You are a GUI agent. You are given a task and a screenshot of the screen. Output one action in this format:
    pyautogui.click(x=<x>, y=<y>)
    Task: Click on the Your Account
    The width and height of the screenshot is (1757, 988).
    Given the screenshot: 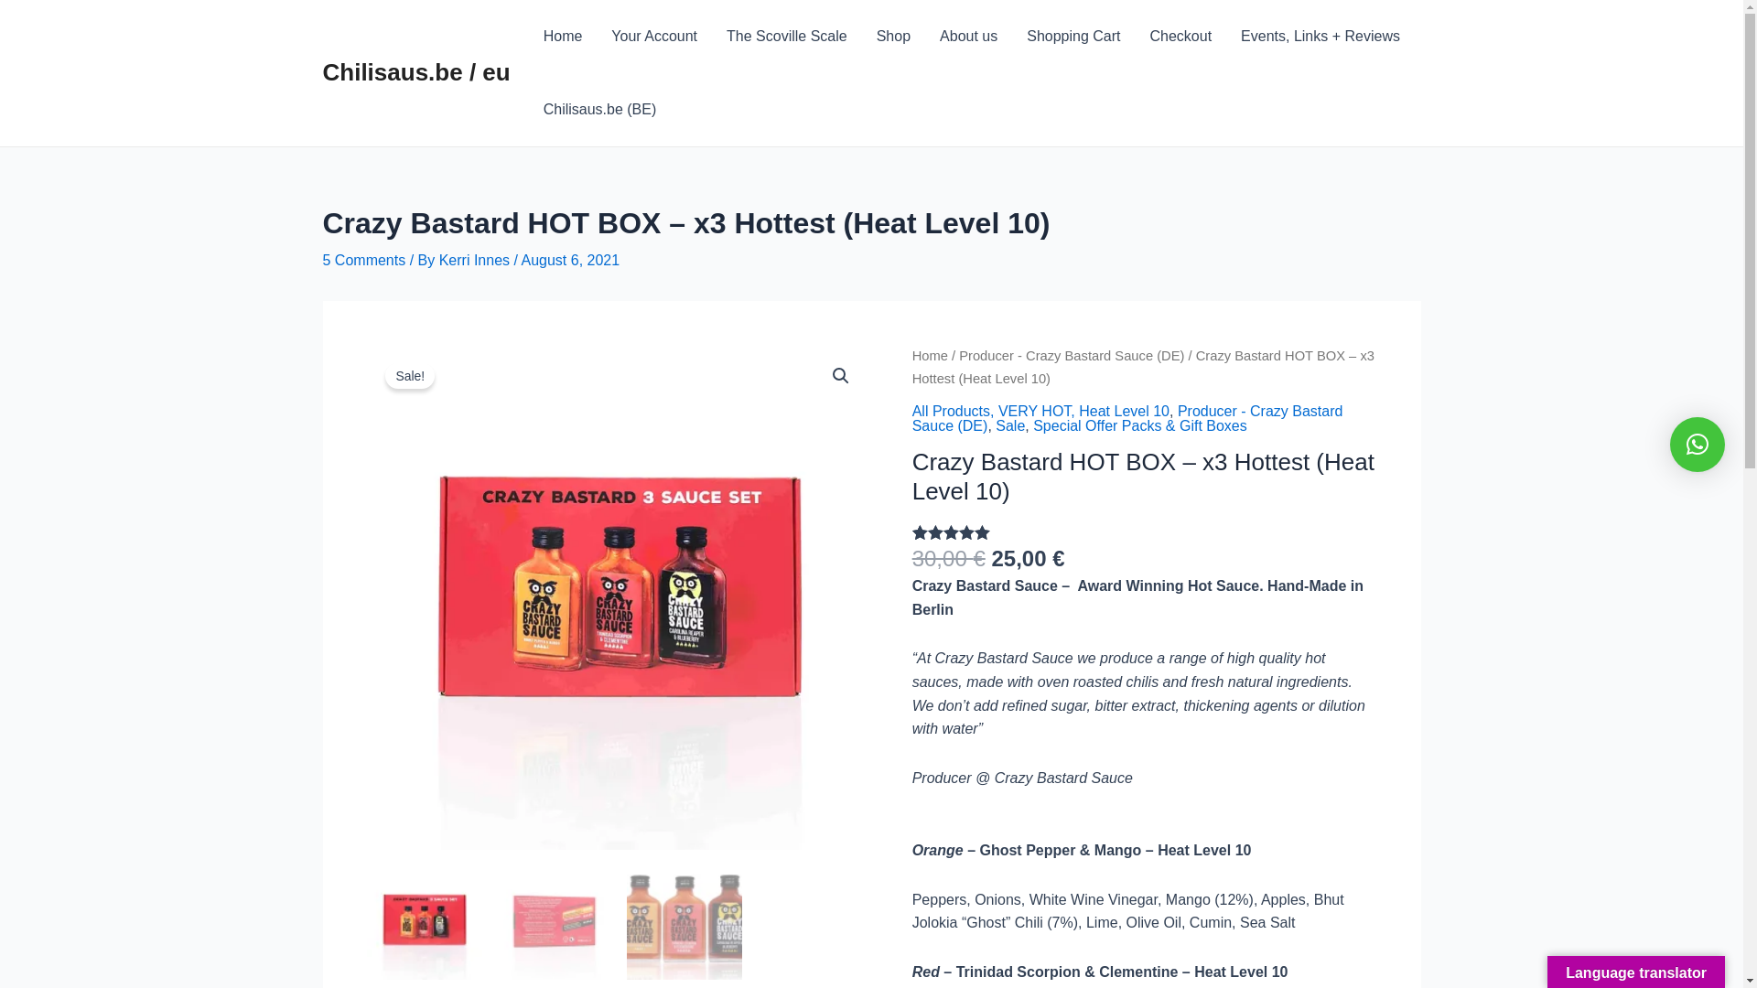 What is the action you would take?
    pyautogui.click(x=654, y=37)
    